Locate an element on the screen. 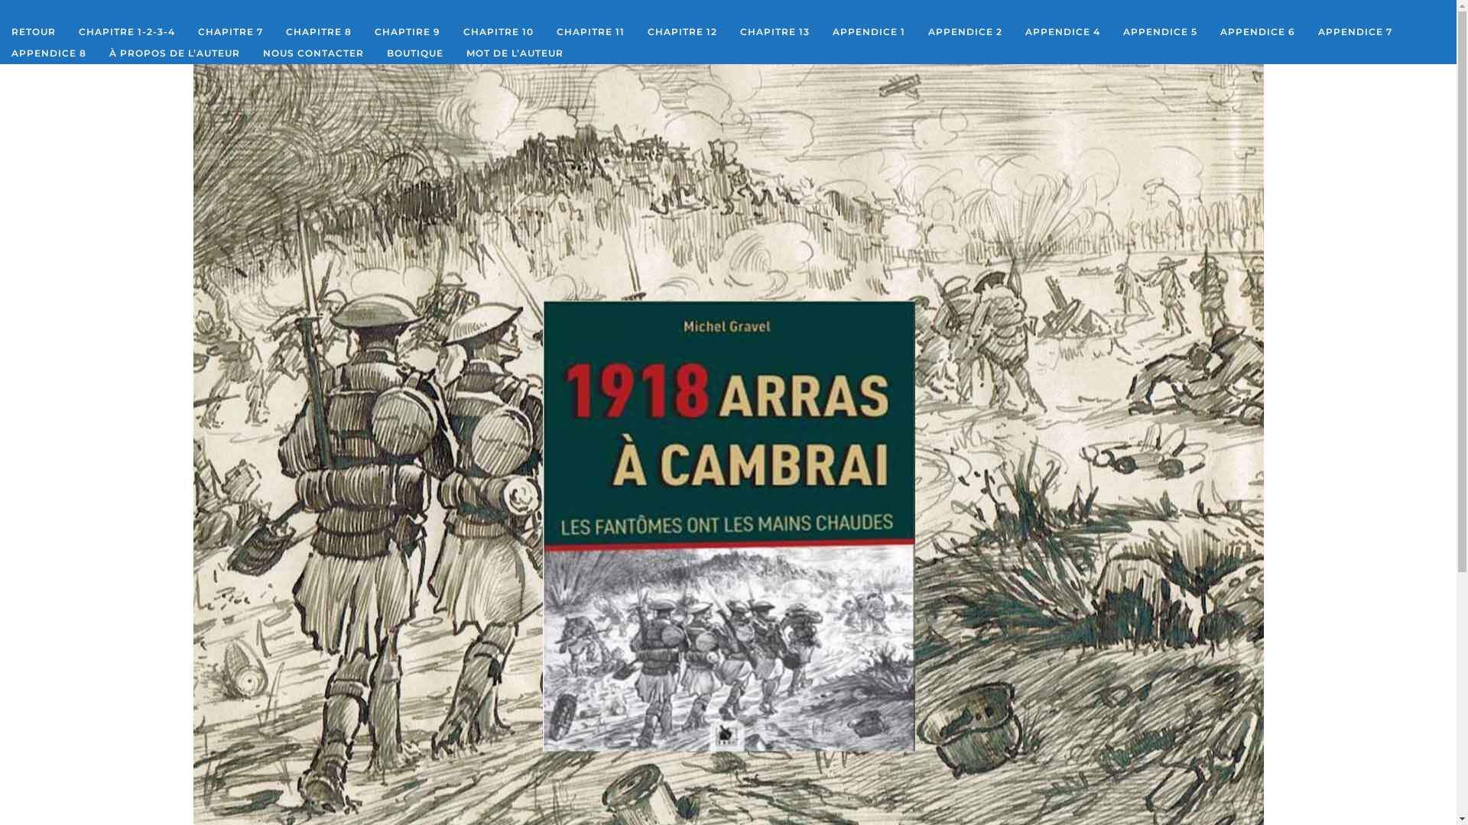 The image size is (1468, 825). CHAPITRE 11 is located at coordinates (590, 32).